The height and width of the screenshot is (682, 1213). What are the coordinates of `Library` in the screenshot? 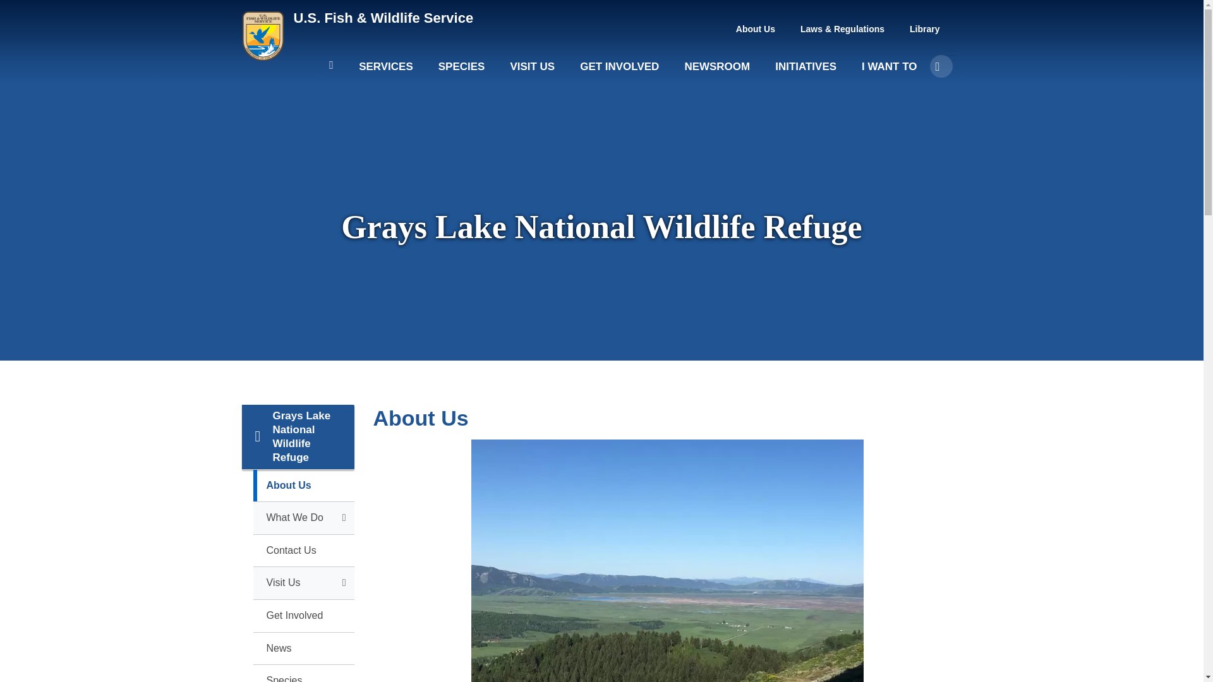 It's located at (925, 29).